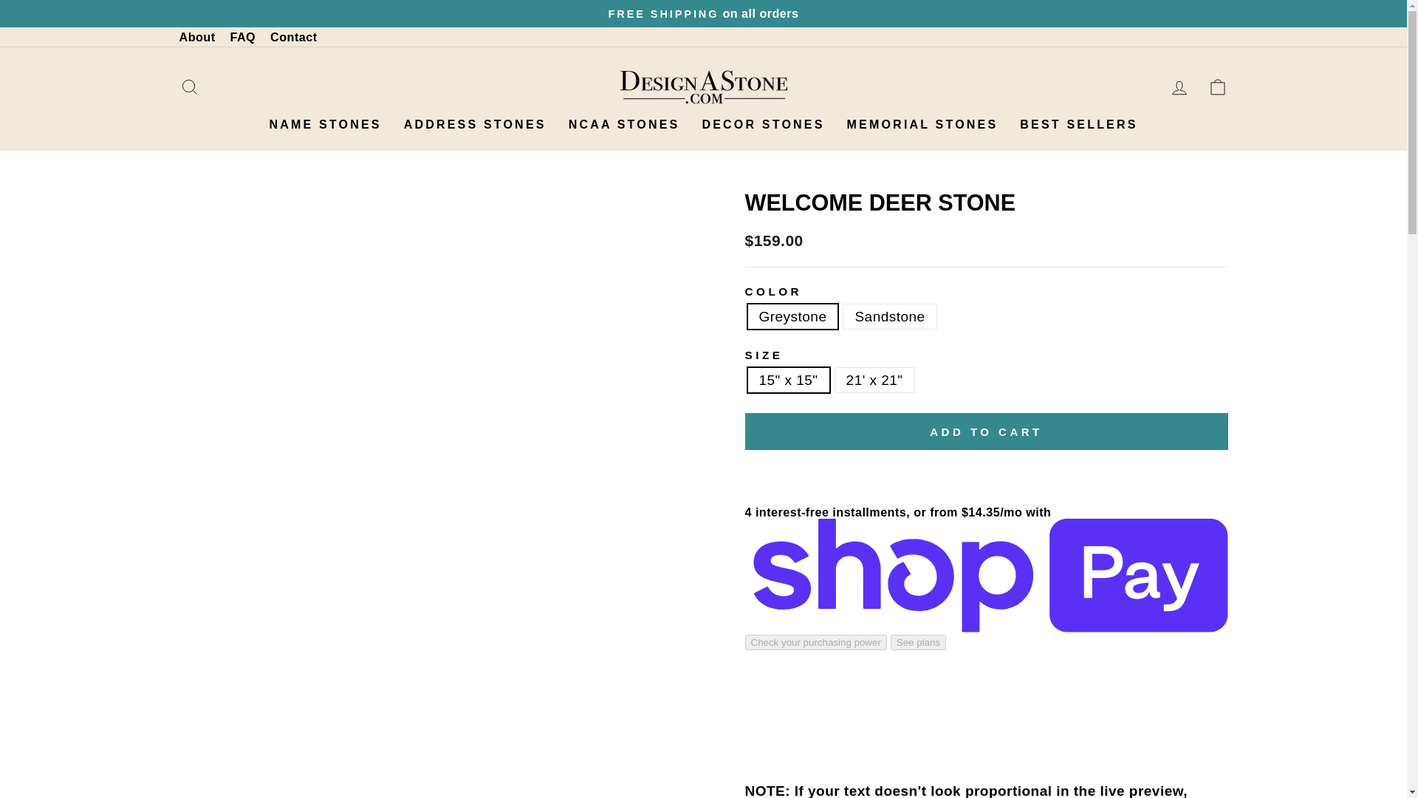 This screenshot has height=798, width=1418. I want to click on ADDRESS STONES, so click(474, 124).